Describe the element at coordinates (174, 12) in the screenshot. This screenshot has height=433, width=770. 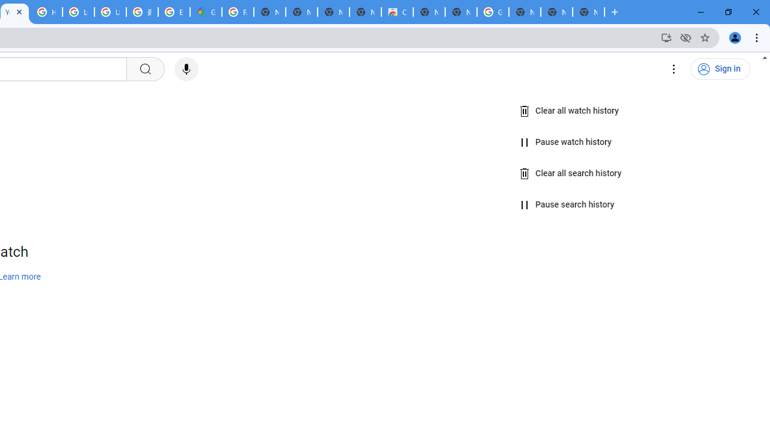
I see `Explore new street-level details - Google Maps Help` at that location.